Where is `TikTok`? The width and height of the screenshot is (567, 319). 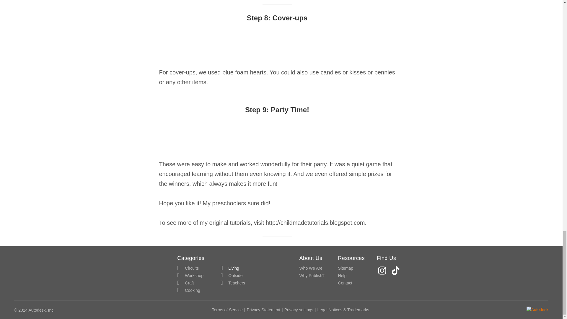
TikTok is located at coordinates (396, 271).